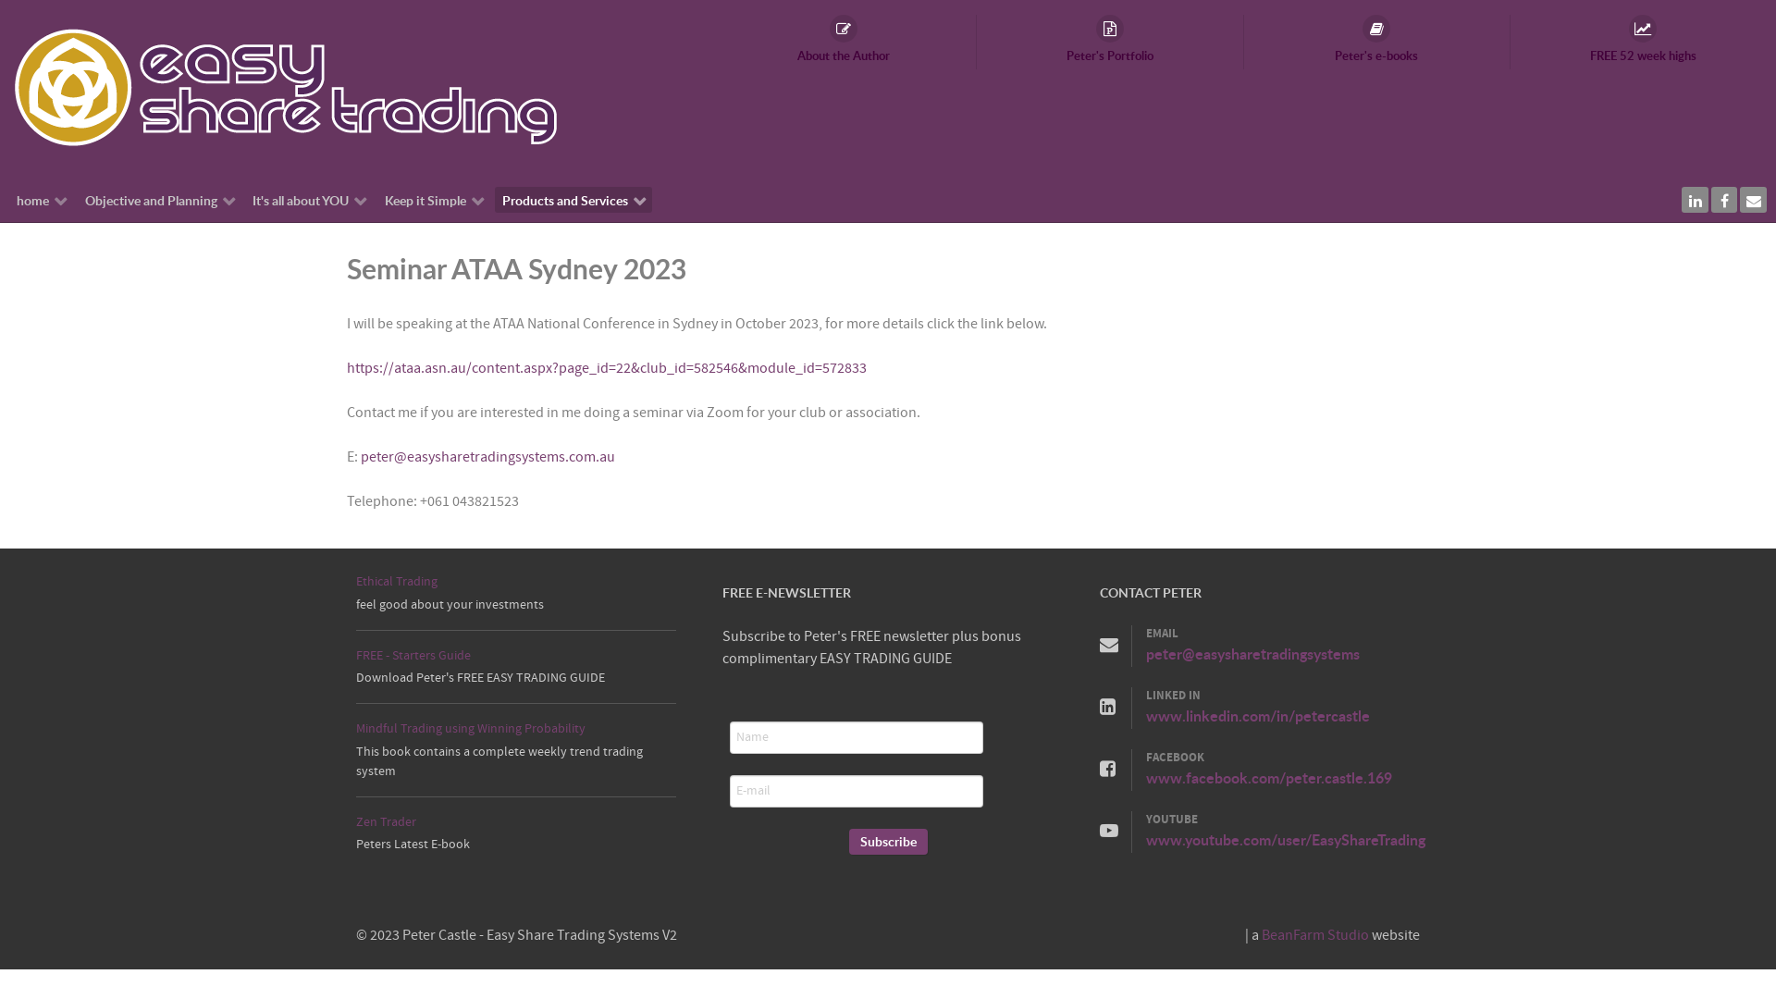  What do you see at coordinates (1269, 777) in the screenshot?
I see `www.facebook.com/peter.castle.169` at bounding box center [1269, 777].